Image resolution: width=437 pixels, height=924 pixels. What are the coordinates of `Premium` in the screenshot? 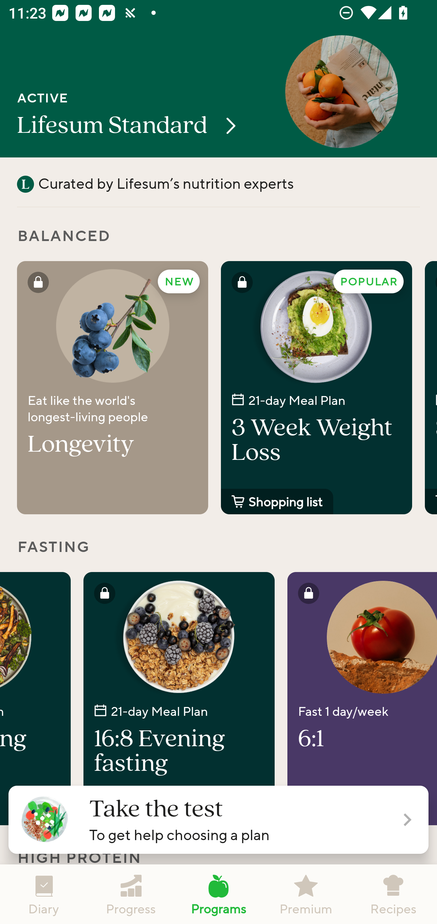 It's located at (306, 894).